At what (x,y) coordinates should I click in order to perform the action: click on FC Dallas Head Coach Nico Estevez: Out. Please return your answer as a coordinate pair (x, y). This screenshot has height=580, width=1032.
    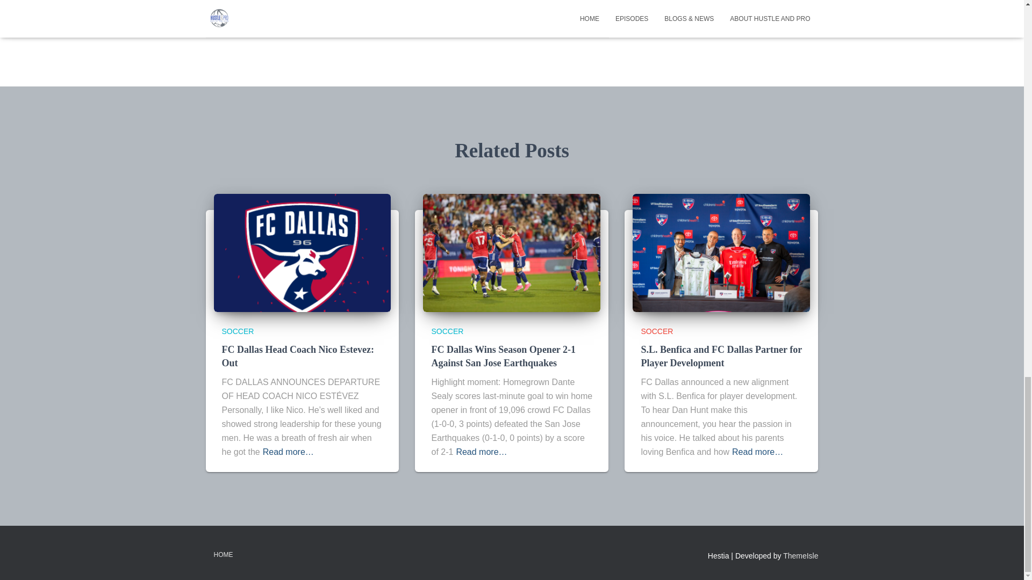
    Looking at the image, I should click on (298, 356).